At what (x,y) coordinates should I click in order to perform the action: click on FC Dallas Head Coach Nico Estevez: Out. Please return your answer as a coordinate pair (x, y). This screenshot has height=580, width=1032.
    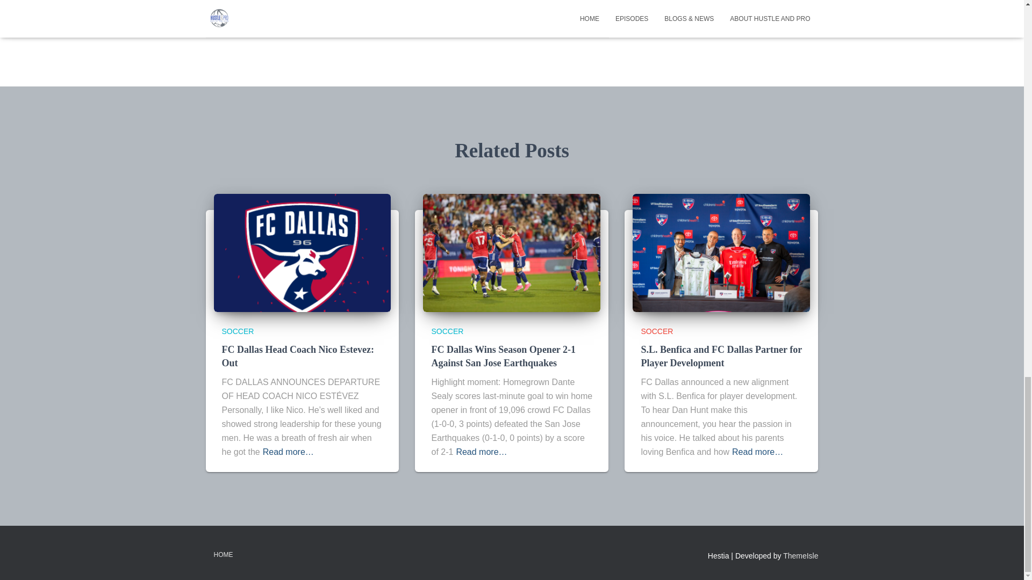
    Looking at the image, I should click on (298, 356).